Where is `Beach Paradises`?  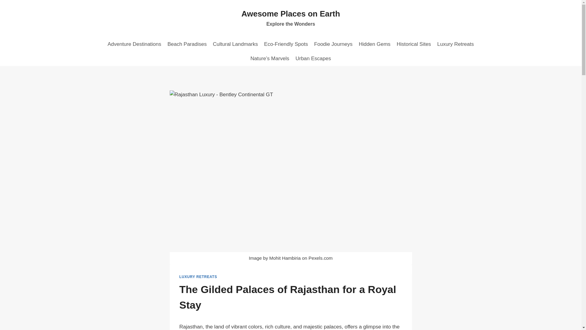
Beach Paradises is located at coordinates (187, 44).